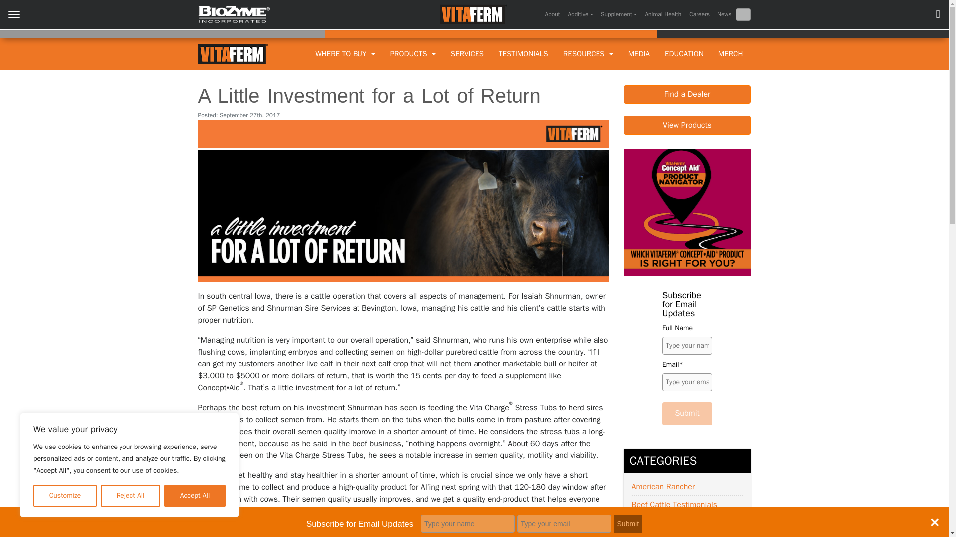 The image size is (956, 537). I want to click on Animal Health, so click(663, 14).